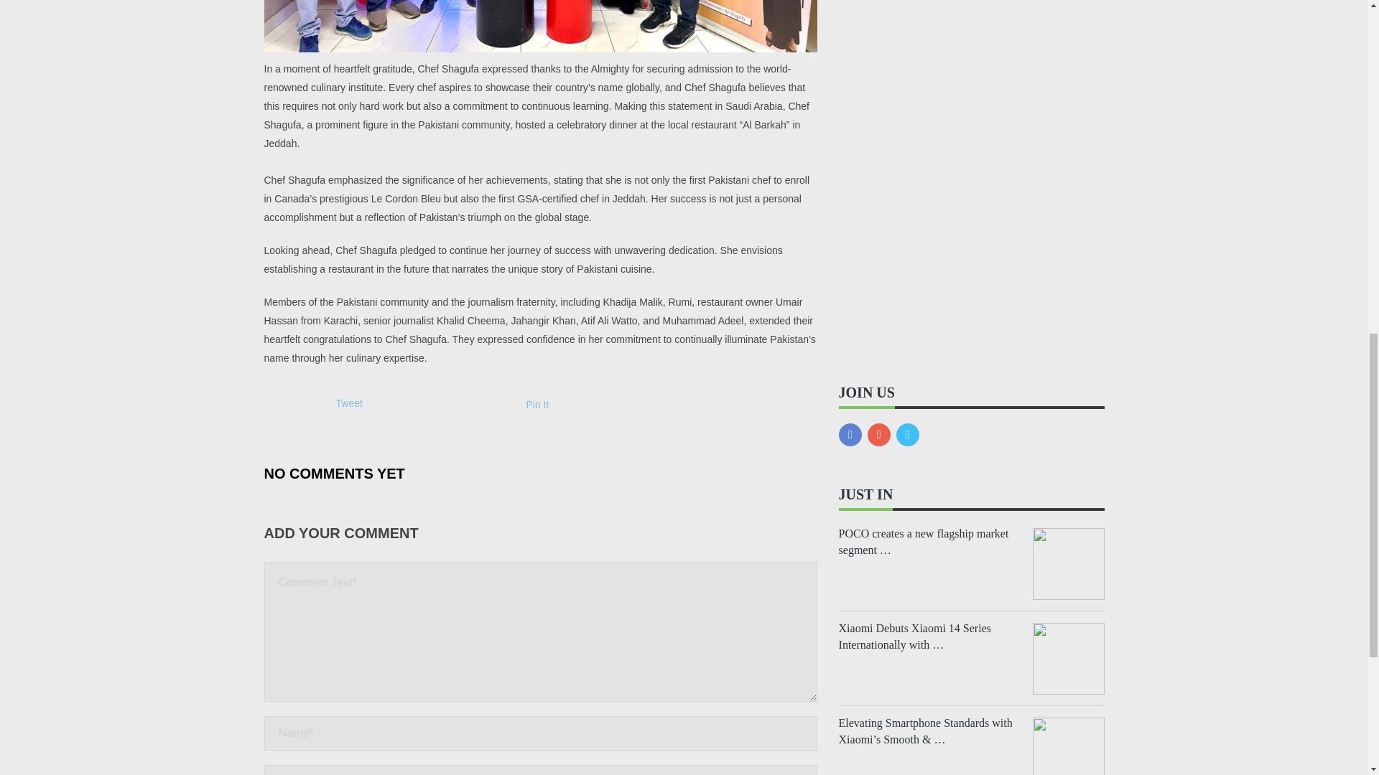 The image size is (1379, 775). I want to click on Tweet, so click(349, 403).